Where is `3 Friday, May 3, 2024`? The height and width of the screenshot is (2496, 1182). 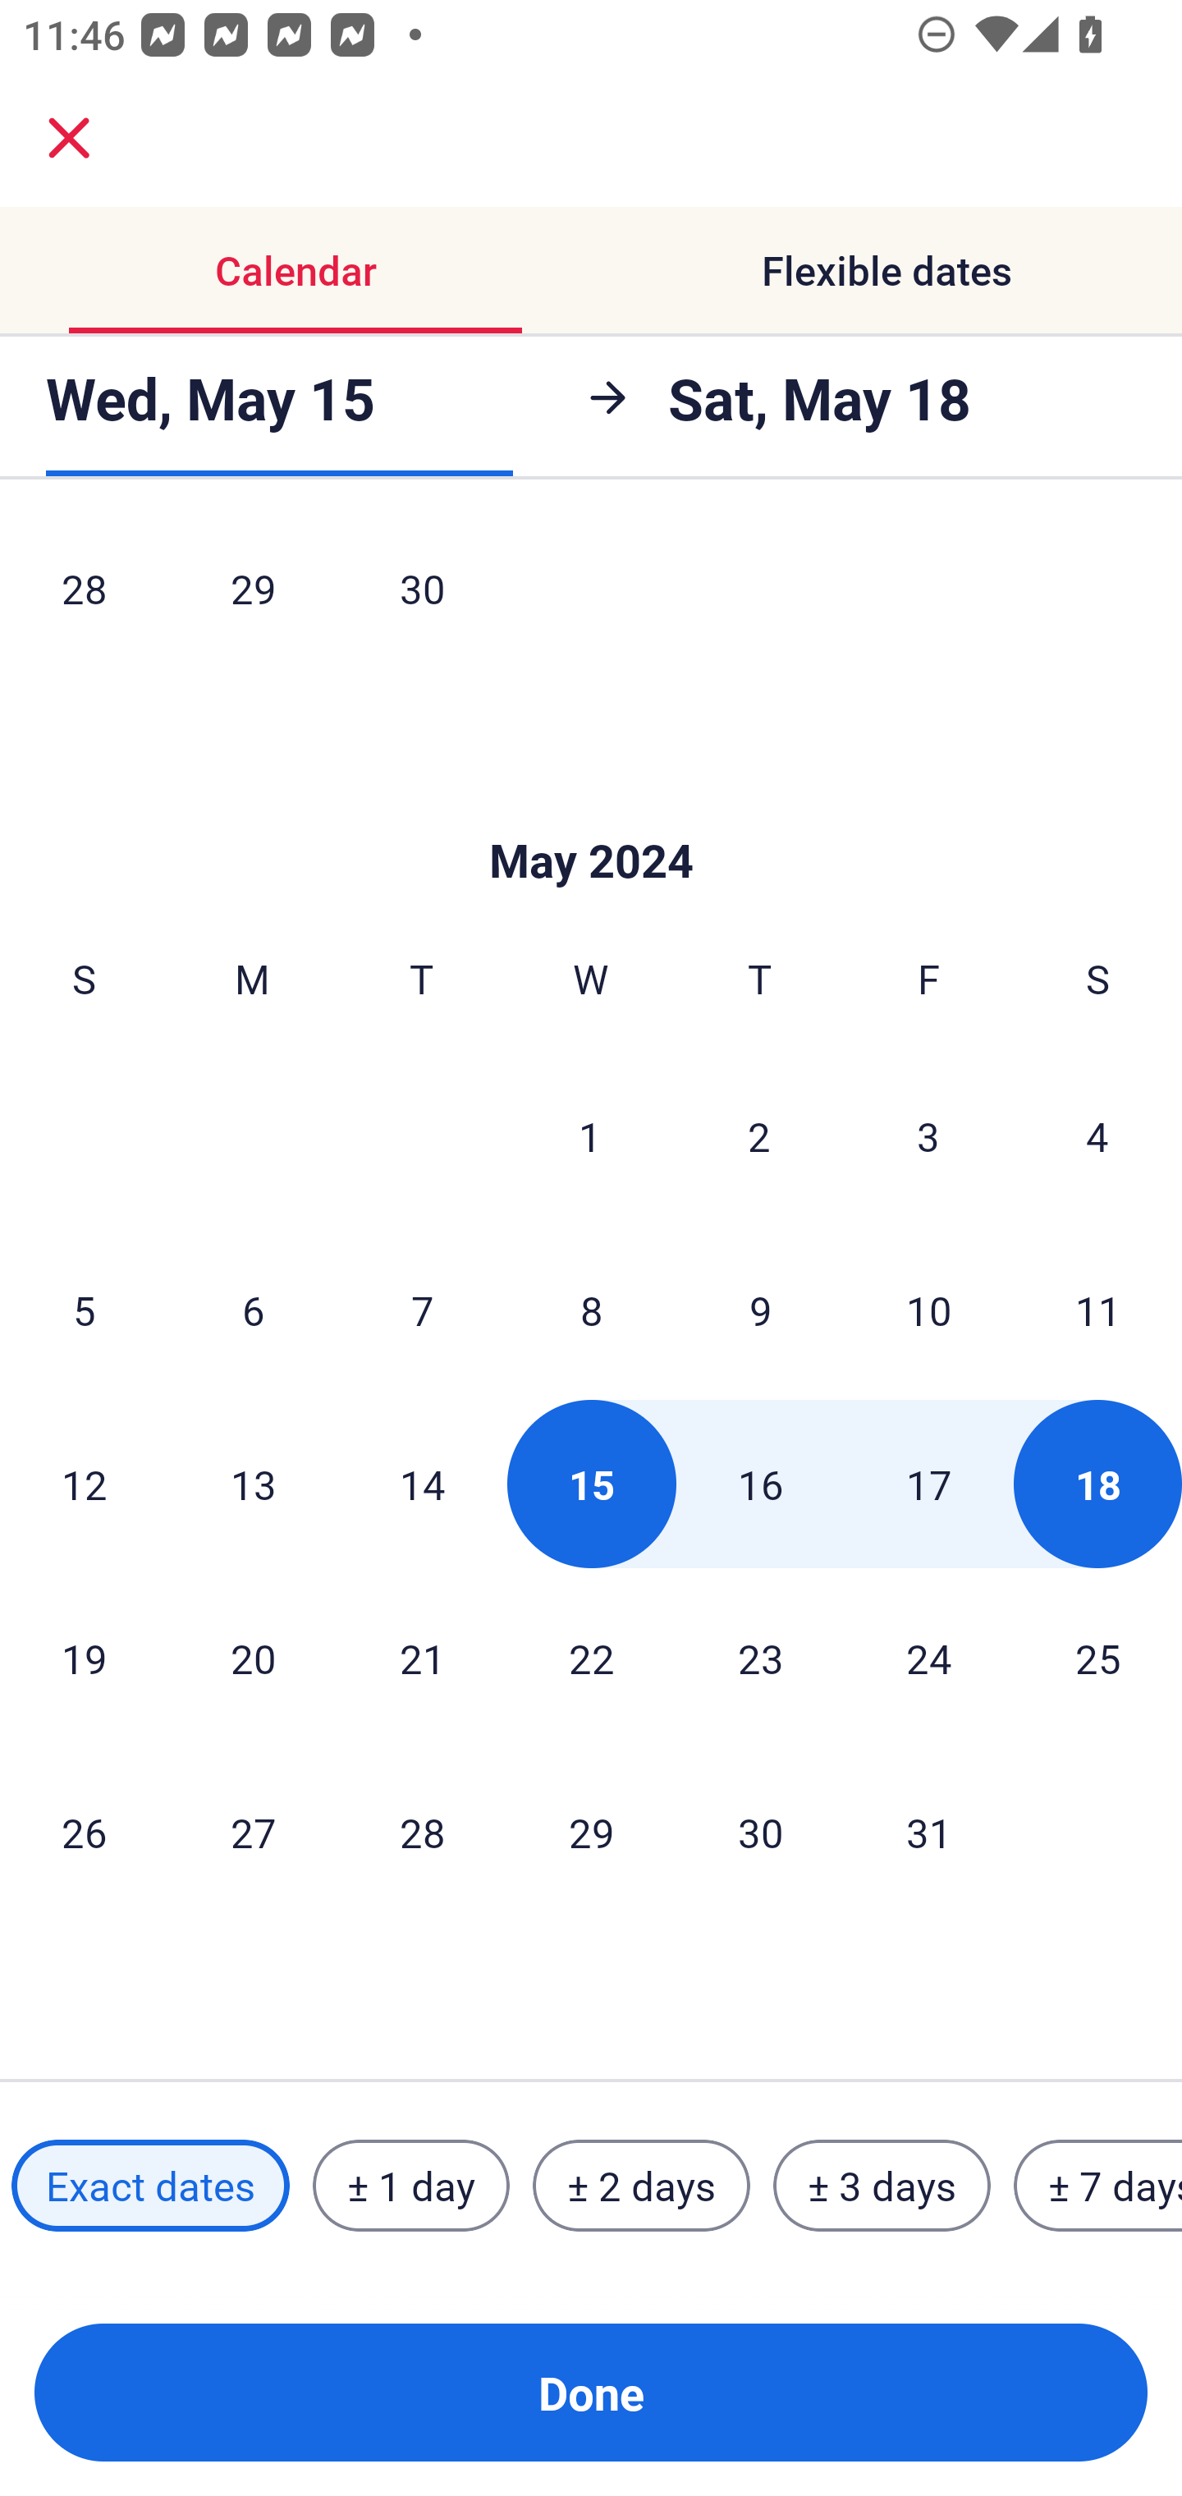 3 Friday, May 3, 2024 is located at coordinates (928, 1135).